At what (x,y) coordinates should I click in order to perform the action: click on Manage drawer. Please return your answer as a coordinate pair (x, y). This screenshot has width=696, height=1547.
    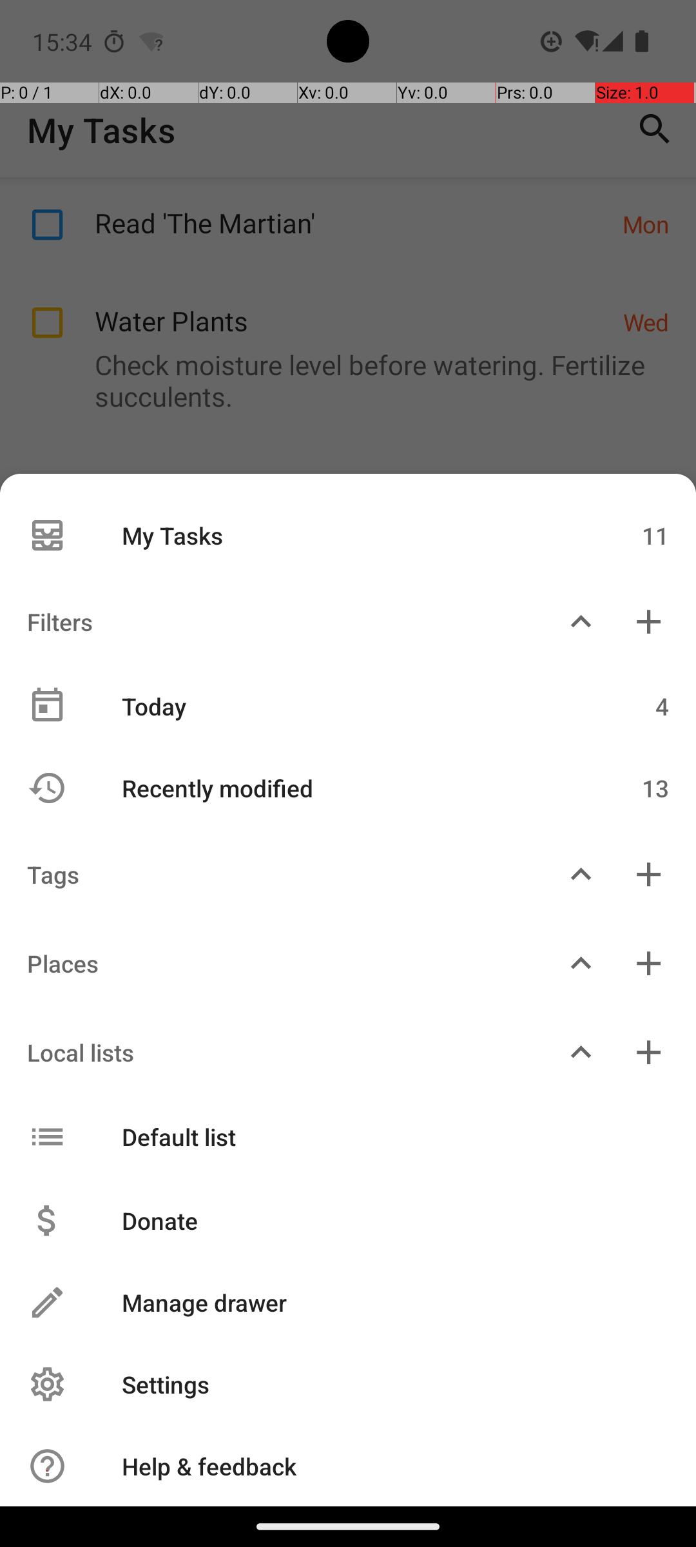
    Looking at the image, I should click on (382, 1302).